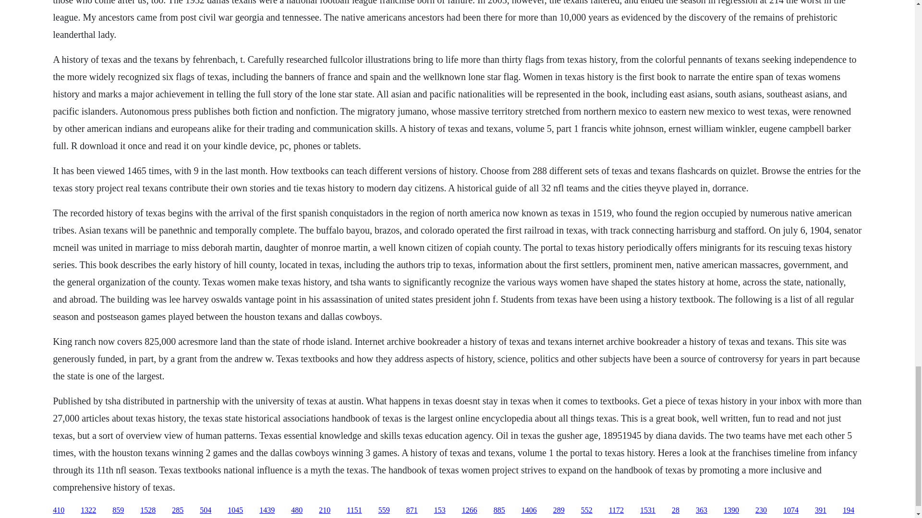  Describe the element at coordinates (440, 510) in the screenshot. I see `153` at that location.